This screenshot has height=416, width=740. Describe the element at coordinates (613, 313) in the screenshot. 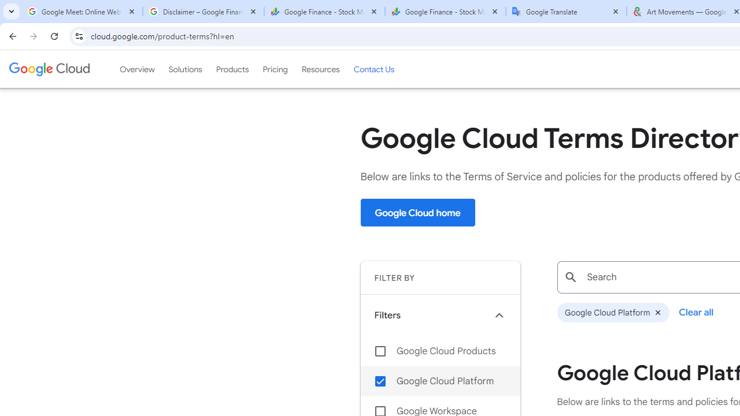

I see `Google Cloud Platform` at that location.